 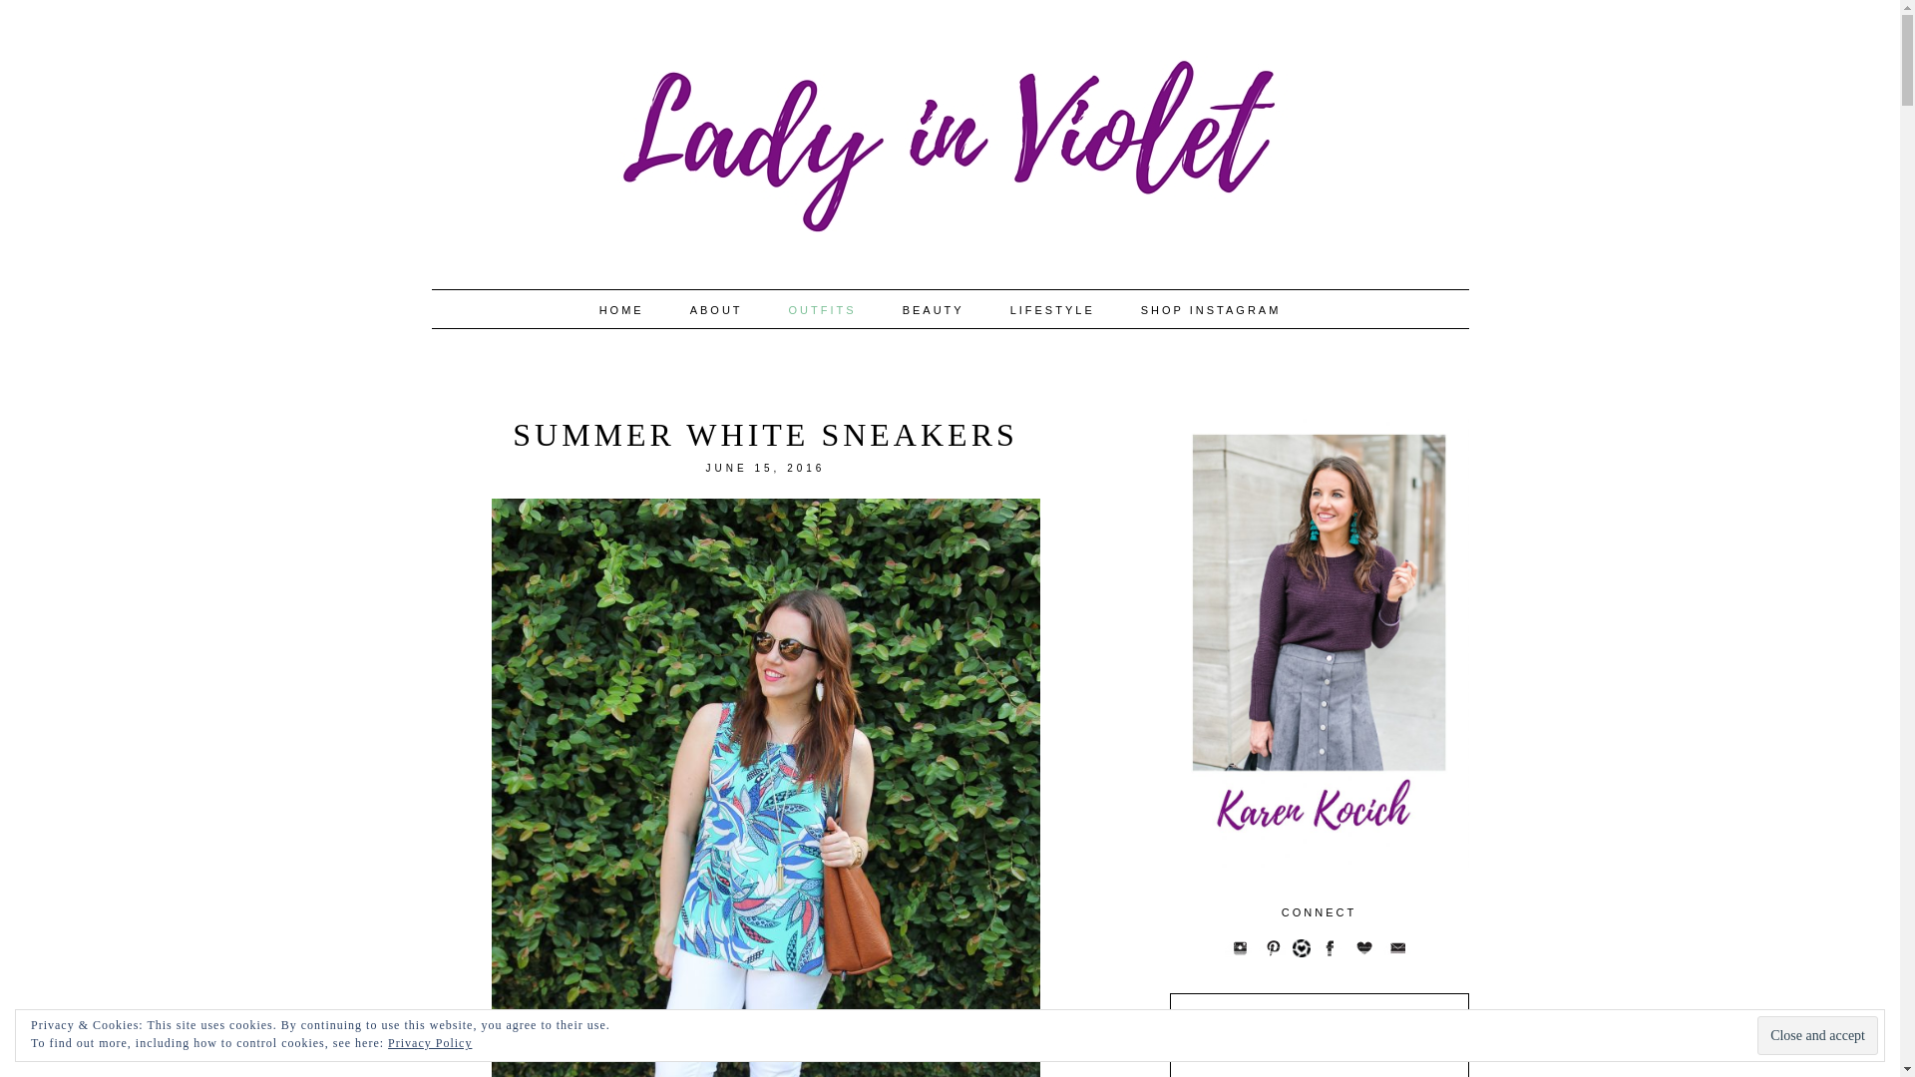 What do you see at coordinates (1817, 1035) in the screenshot?
I see `Close and accept` at bounding box center [1817, 1035].